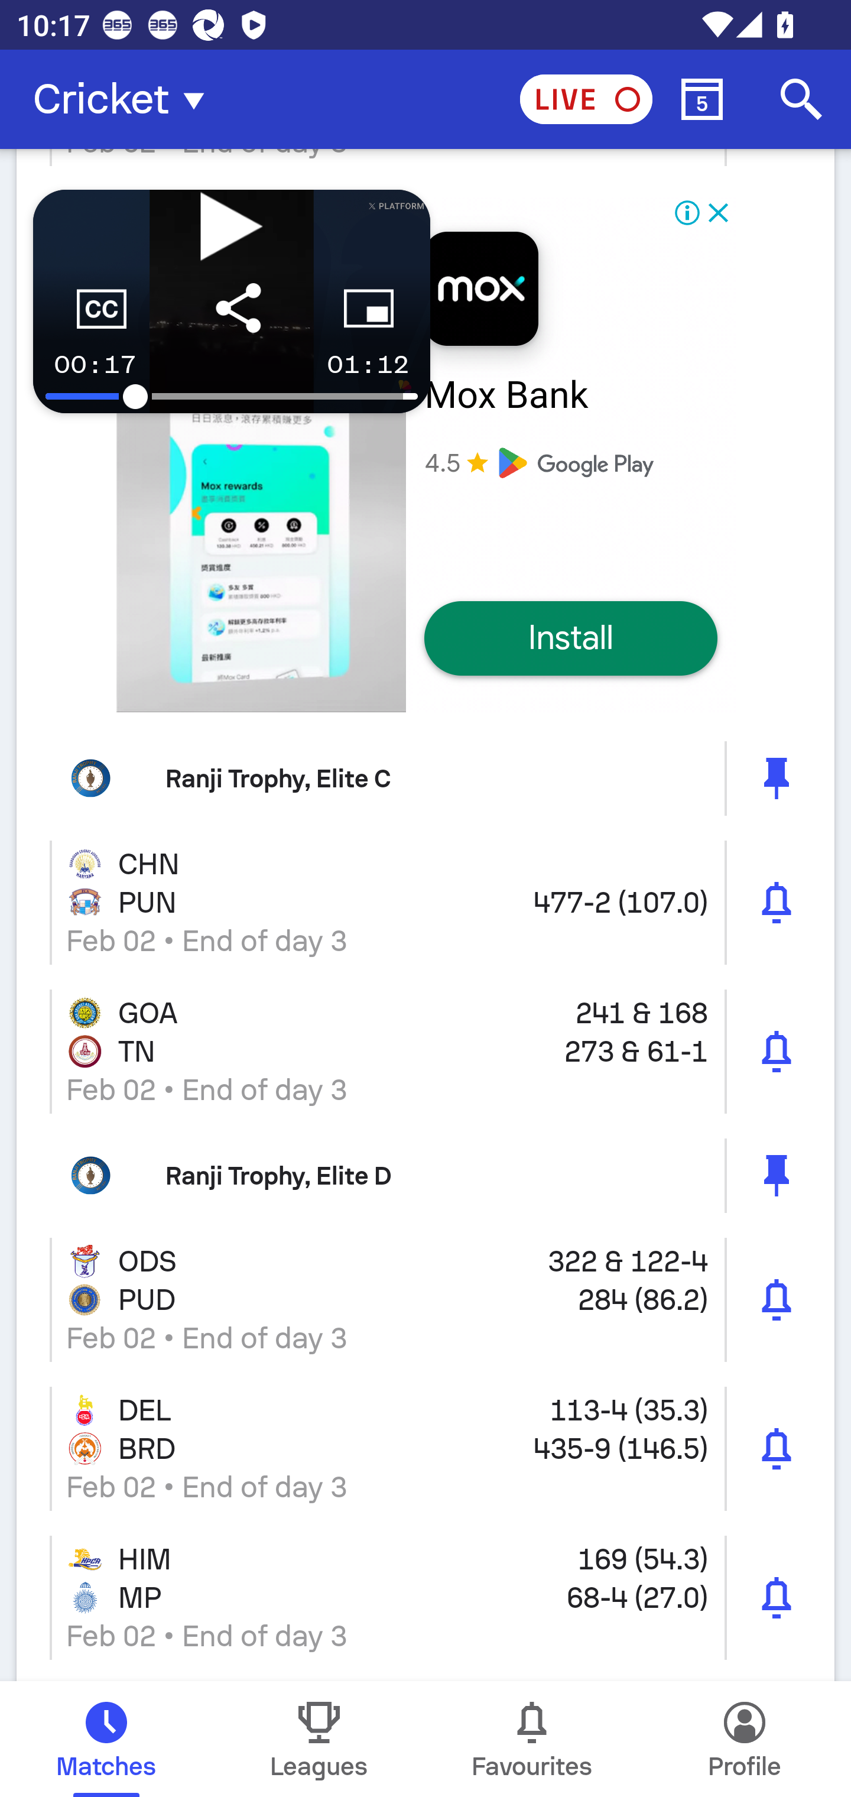 Image resolution: width=851 pixels, height=1797 pixels. I want to click on Favourites, so click(532, 1739).